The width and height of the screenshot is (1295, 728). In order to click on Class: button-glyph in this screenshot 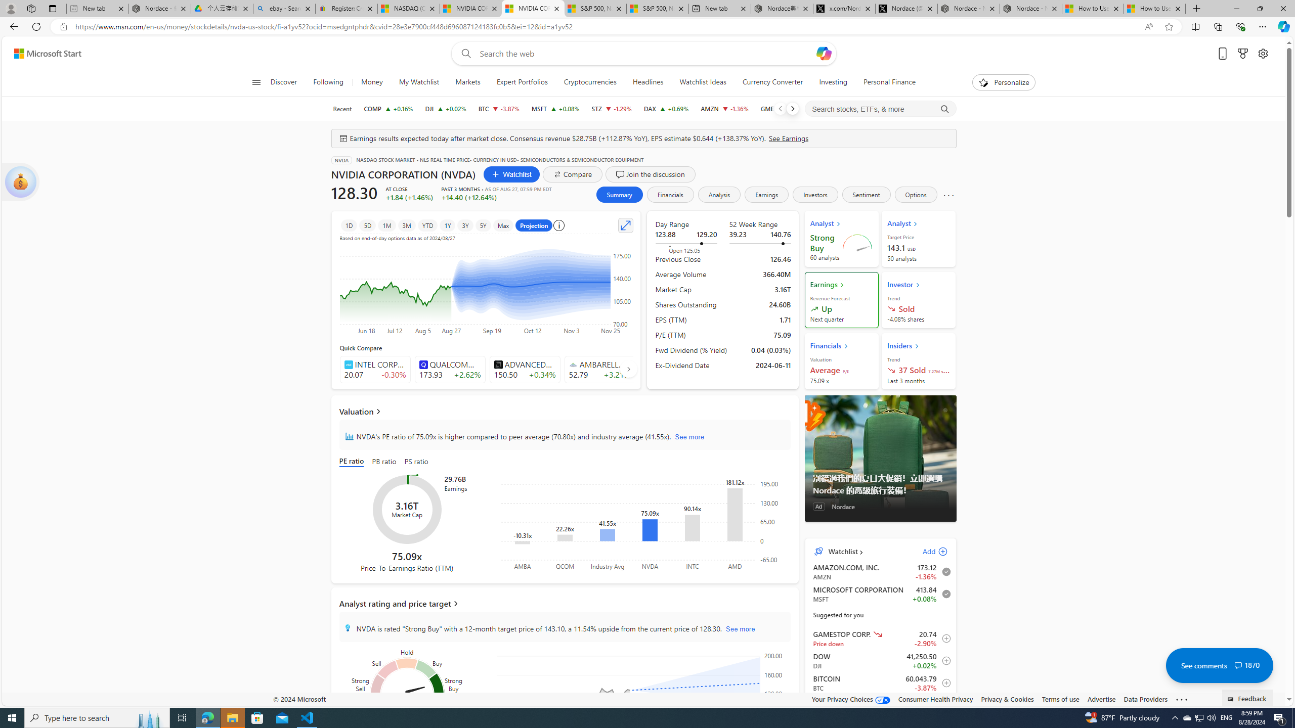, I will do `click(256, 82)`.